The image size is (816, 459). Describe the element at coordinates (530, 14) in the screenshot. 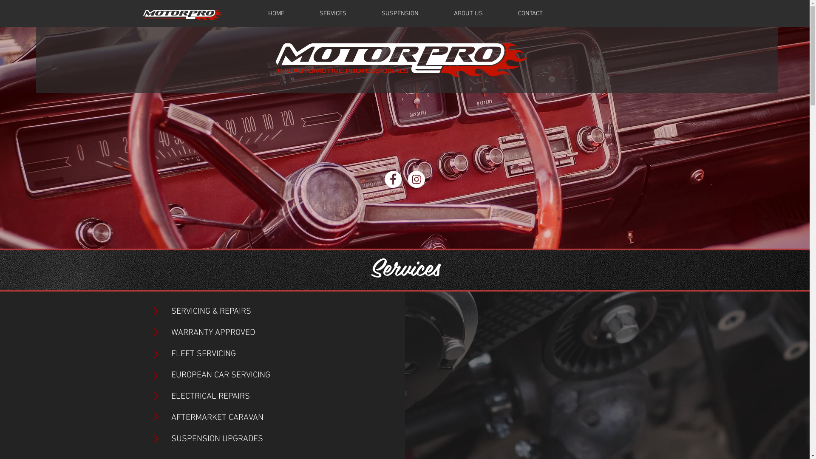

I see `CONTACT` at that location.